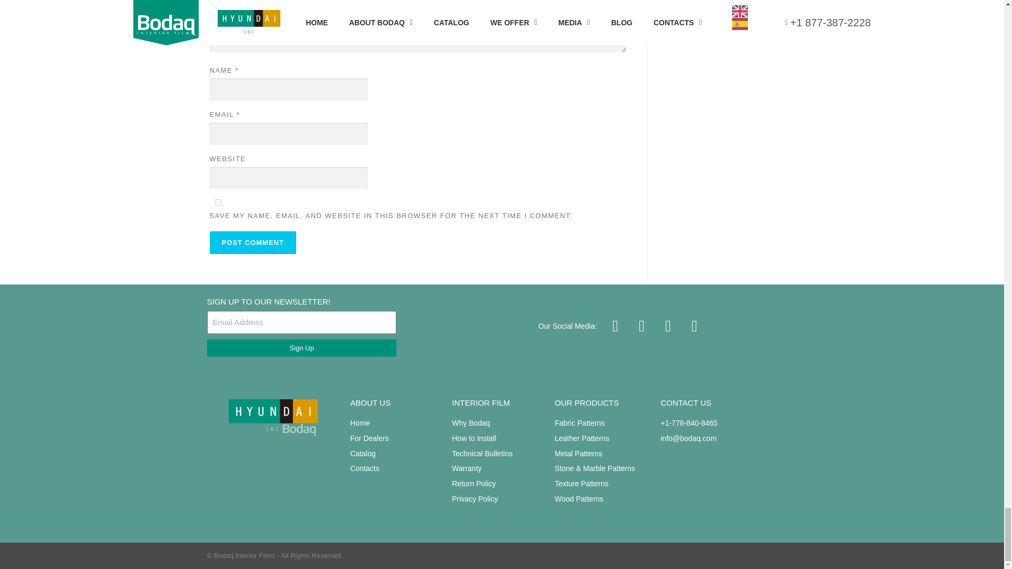 The width and height of the screenshot is (1012, 569). Describe the element at coordinates (253, 242) in the screenshot. I see `Post Comment` at that location.